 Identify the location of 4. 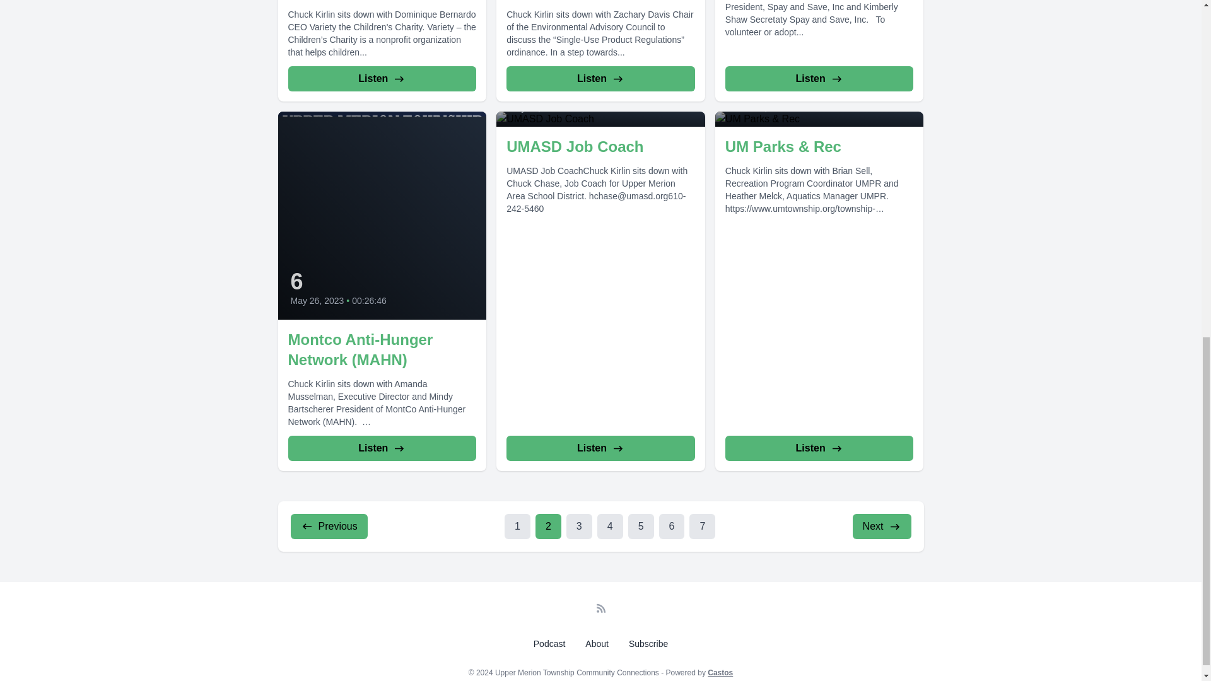
(610, 527).